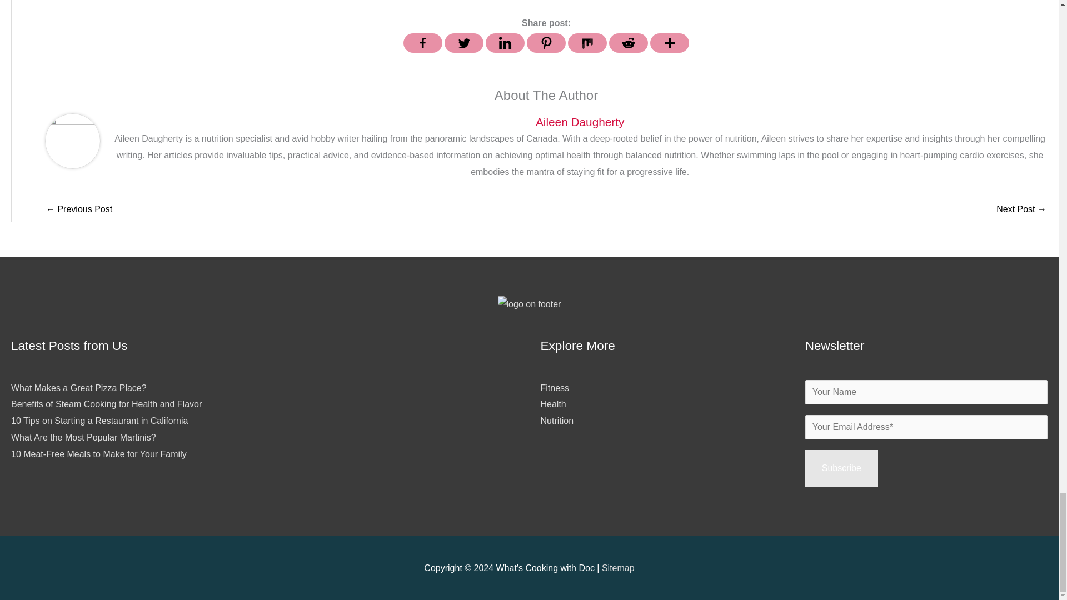 The height and width of the screenshot is (600, 1067). What do you see at coordinates (99, 454) in the screenshot?
I see `10 Meat-Free Meals to Make for Your Family` at bounding box center [99, 454].